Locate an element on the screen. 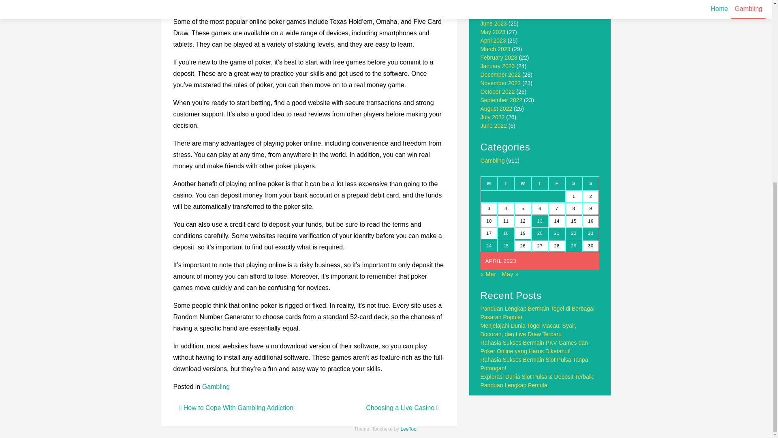 This screenshot has width=778, height=438. Gambling is located at coordinates (216, 387).